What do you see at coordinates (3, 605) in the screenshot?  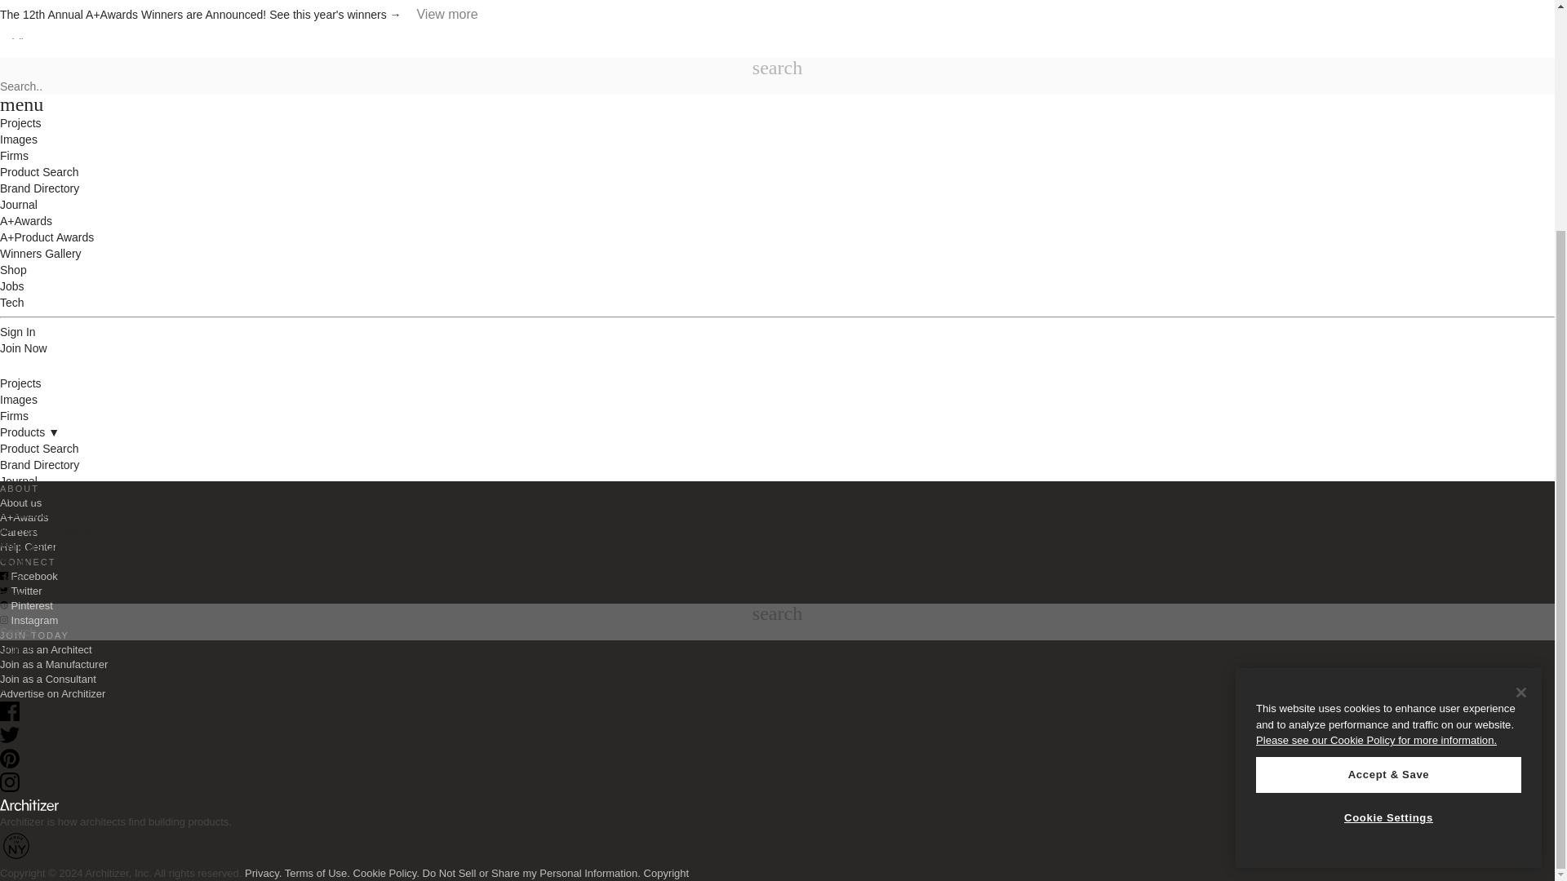 I see `Pinterest icon` at bounding box center [3, 605].